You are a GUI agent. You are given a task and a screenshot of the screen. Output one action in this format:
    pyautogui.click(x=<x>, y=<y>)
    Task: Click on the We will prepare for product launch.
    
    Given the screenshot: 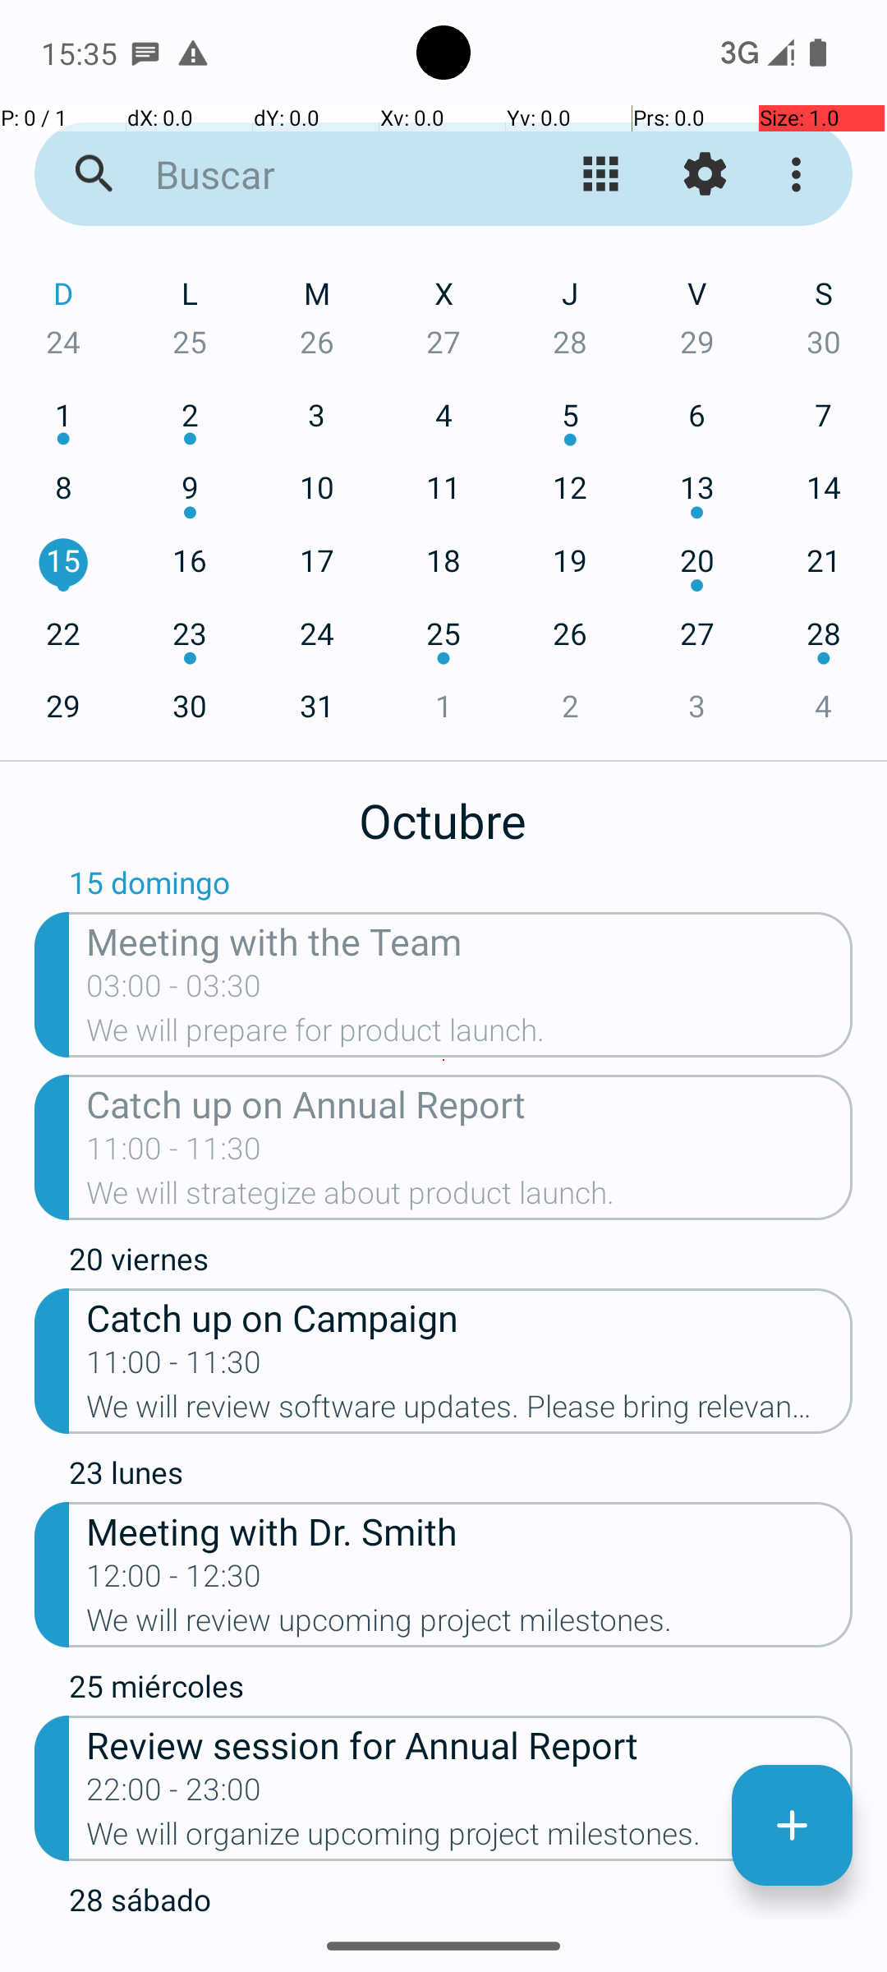 What is the action you would take?
    pyautogui.click(x=470, y=1035)
    